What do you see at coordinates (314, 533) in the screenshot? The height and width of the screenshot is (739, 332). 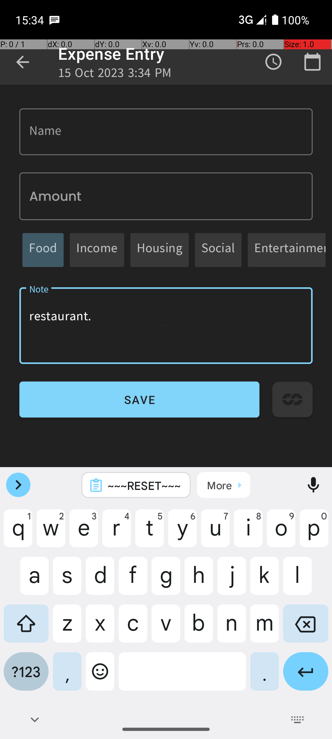 I see `p` at bounding box center [314, 533].